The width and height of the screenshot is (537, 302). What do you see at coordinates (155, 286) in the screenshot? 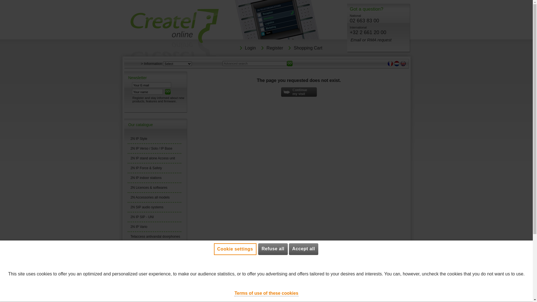
I see `Music on hold` at bounding box center [155, 286].